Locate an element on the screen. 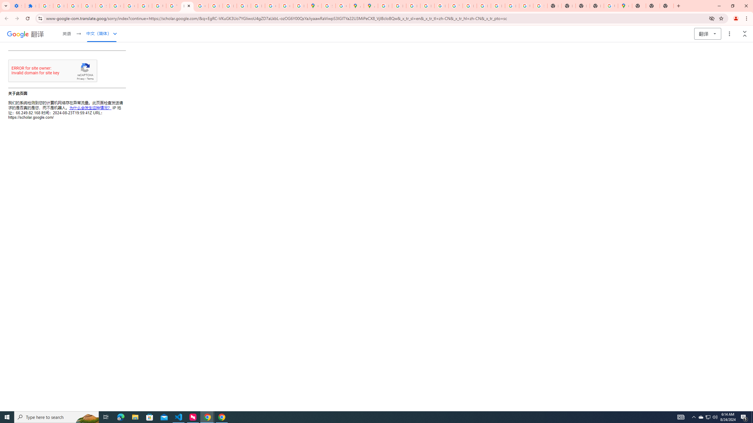 The image size is (753, 423). https://scholar.google.com/ is located at coordinates (187, 6).